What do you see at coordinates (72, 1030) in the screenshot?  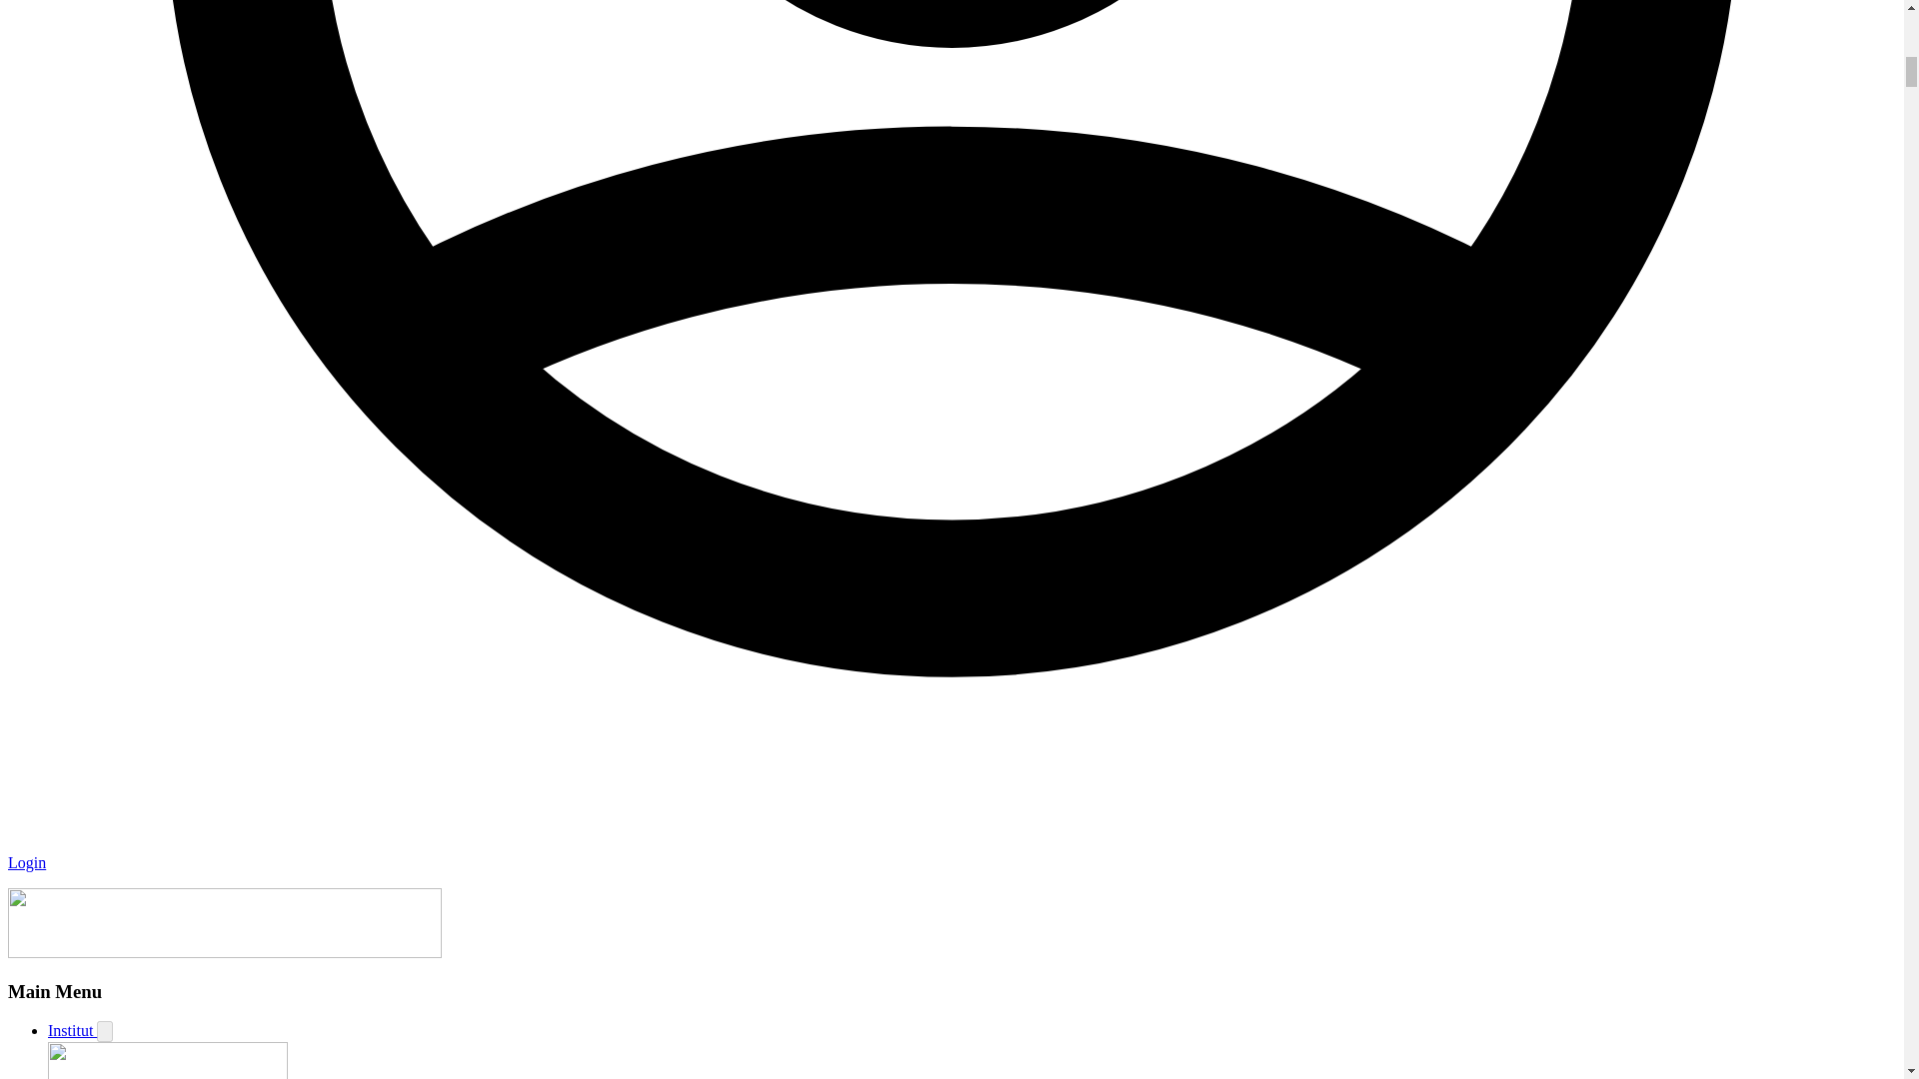 I see `Institut` at bounding box center [72, 1030].